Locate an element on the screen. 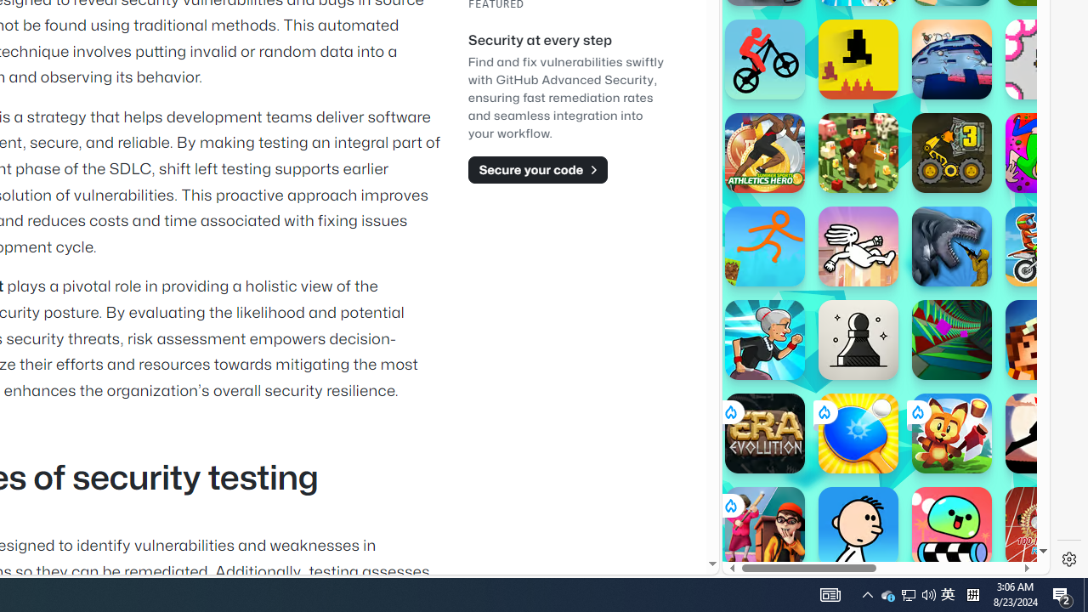 The image size is (1088, 612). Click to scroll right is located at coordinates (1017, 211).